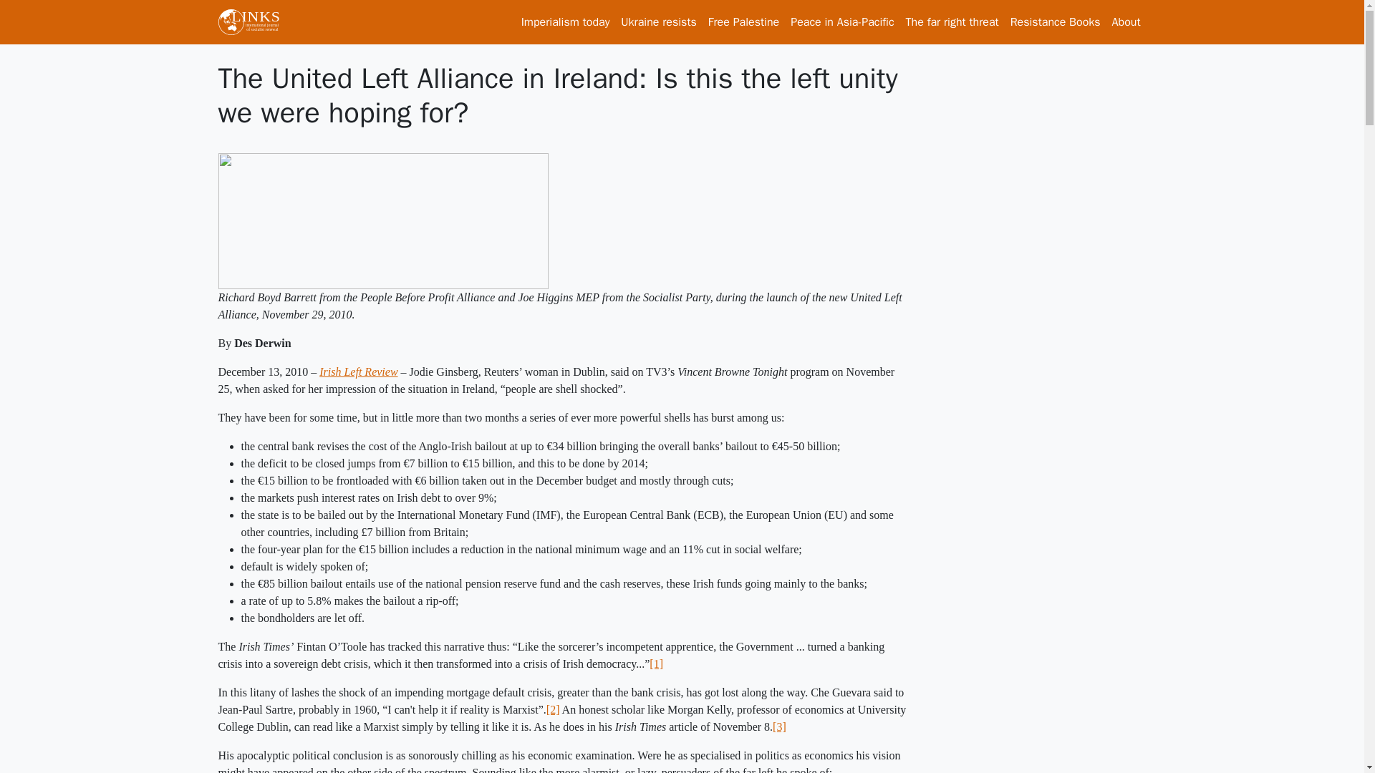 This screenshot has width=1375, height=773. I want to click on Irish Left Review, so click(358, 371).